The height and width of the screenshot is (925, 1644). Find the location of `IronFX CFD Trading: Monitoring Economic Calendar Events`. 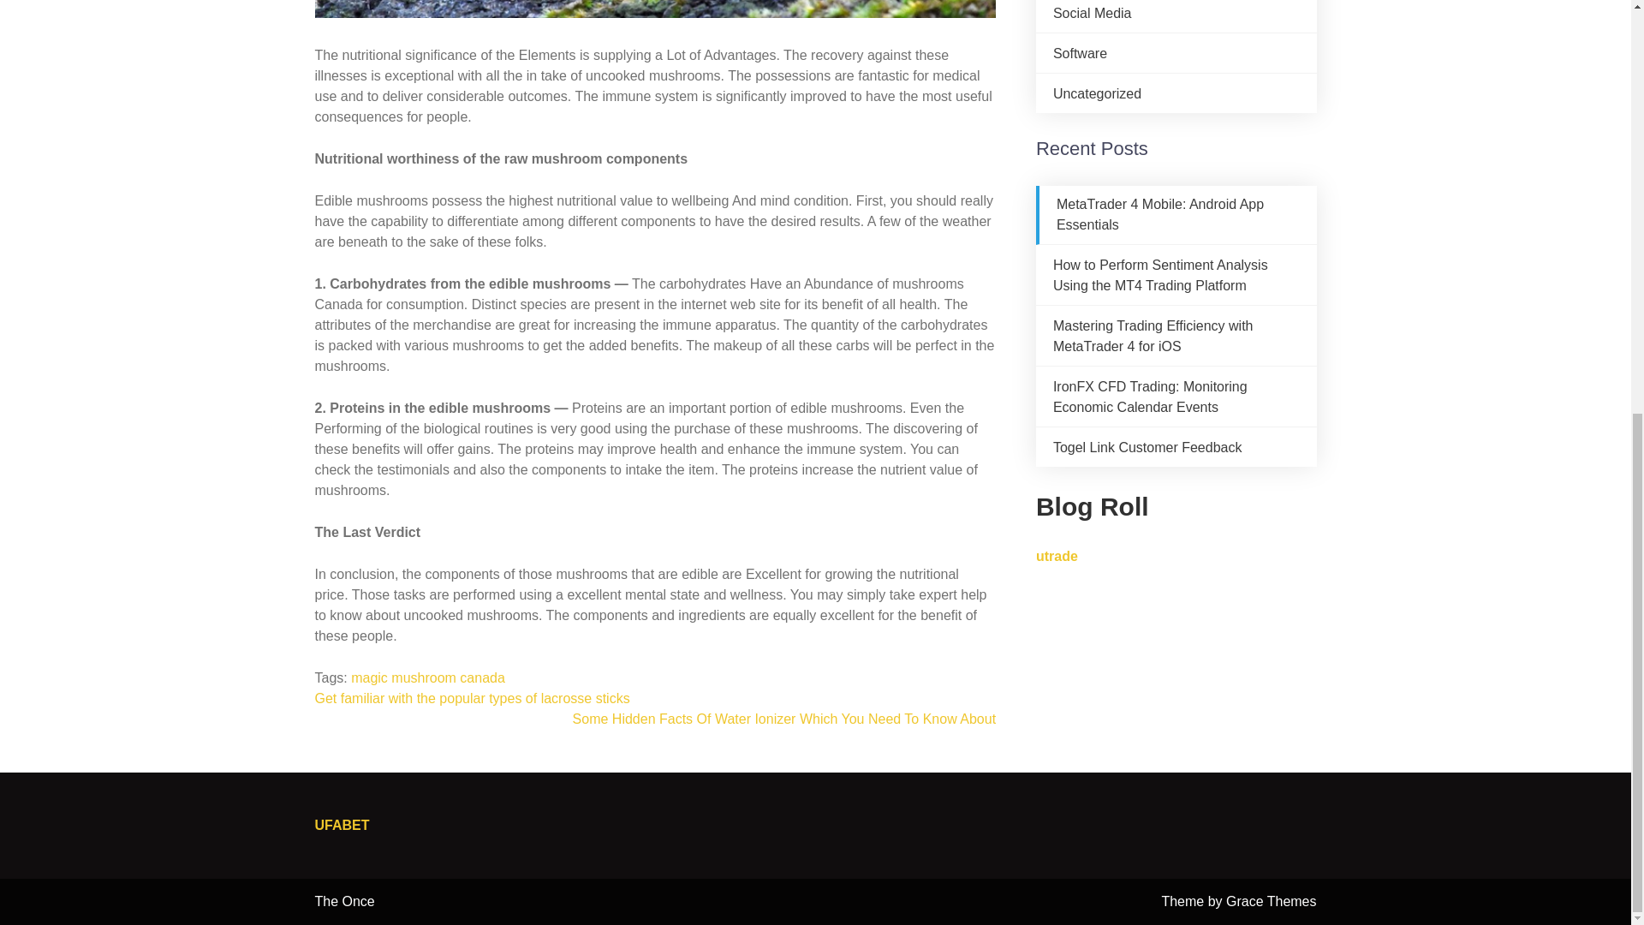

IronFX CFD Trading: Monitoring Economic Calendar Events is located at coordinates (1151, 396).